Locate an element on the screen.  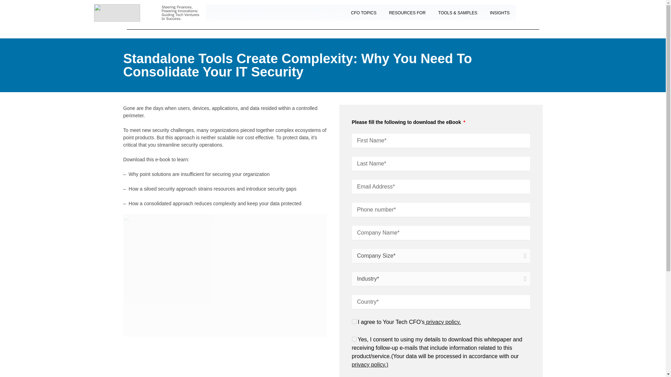
on is located at coordinates (354, 339).